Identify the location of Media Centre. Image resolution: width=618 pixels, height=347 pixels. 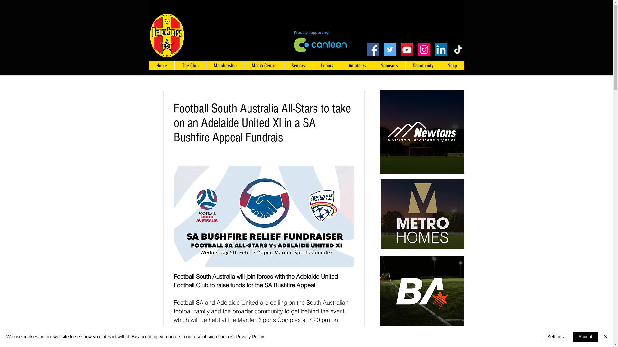
(264, 66).